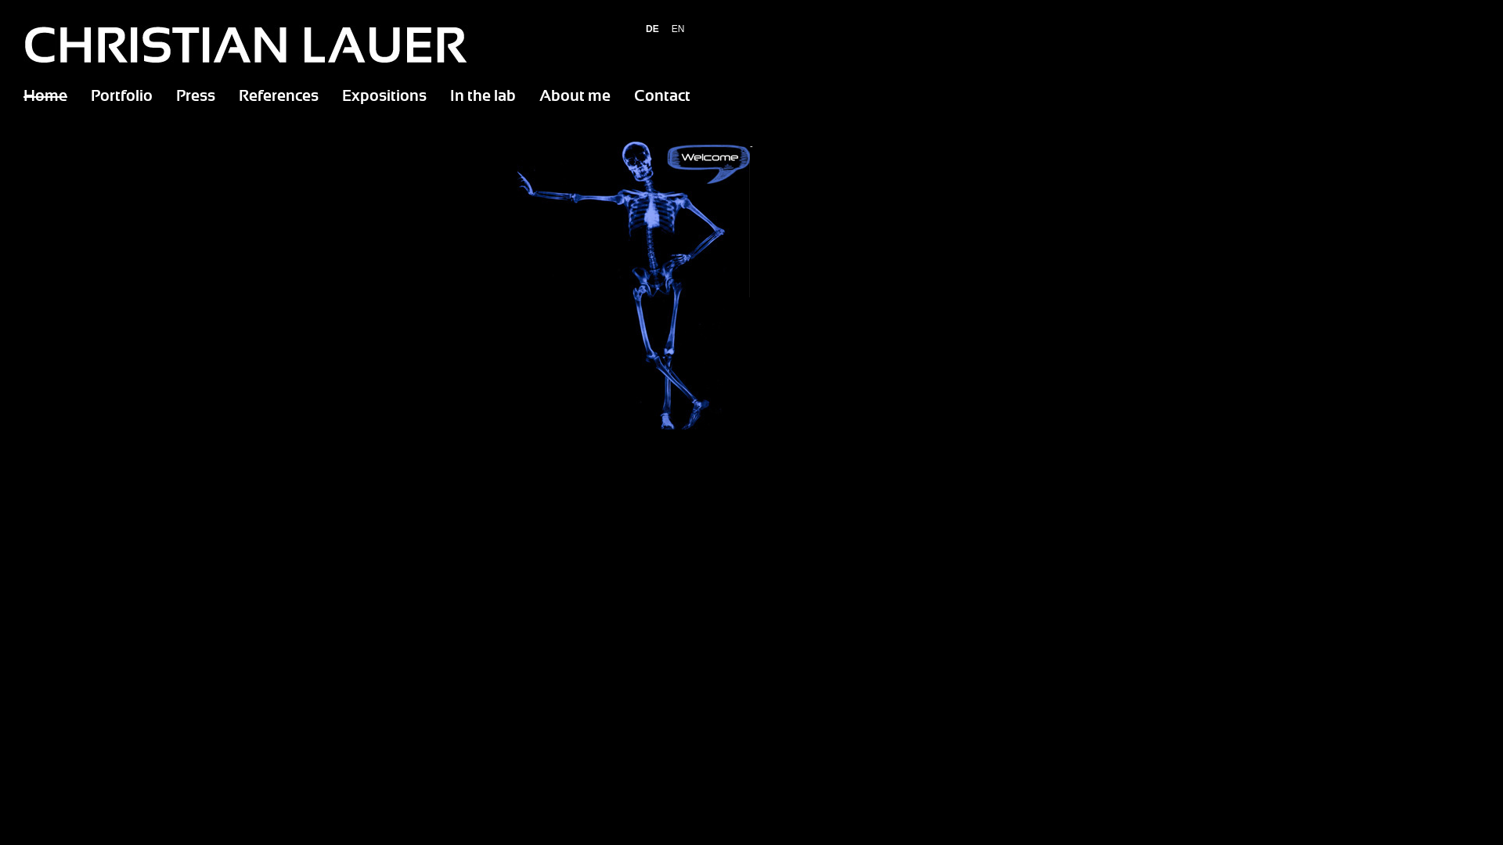  What do you see at coordinates (384, 97) in the screenshot?
I see `Expositions` at bounding box center [384, 97].